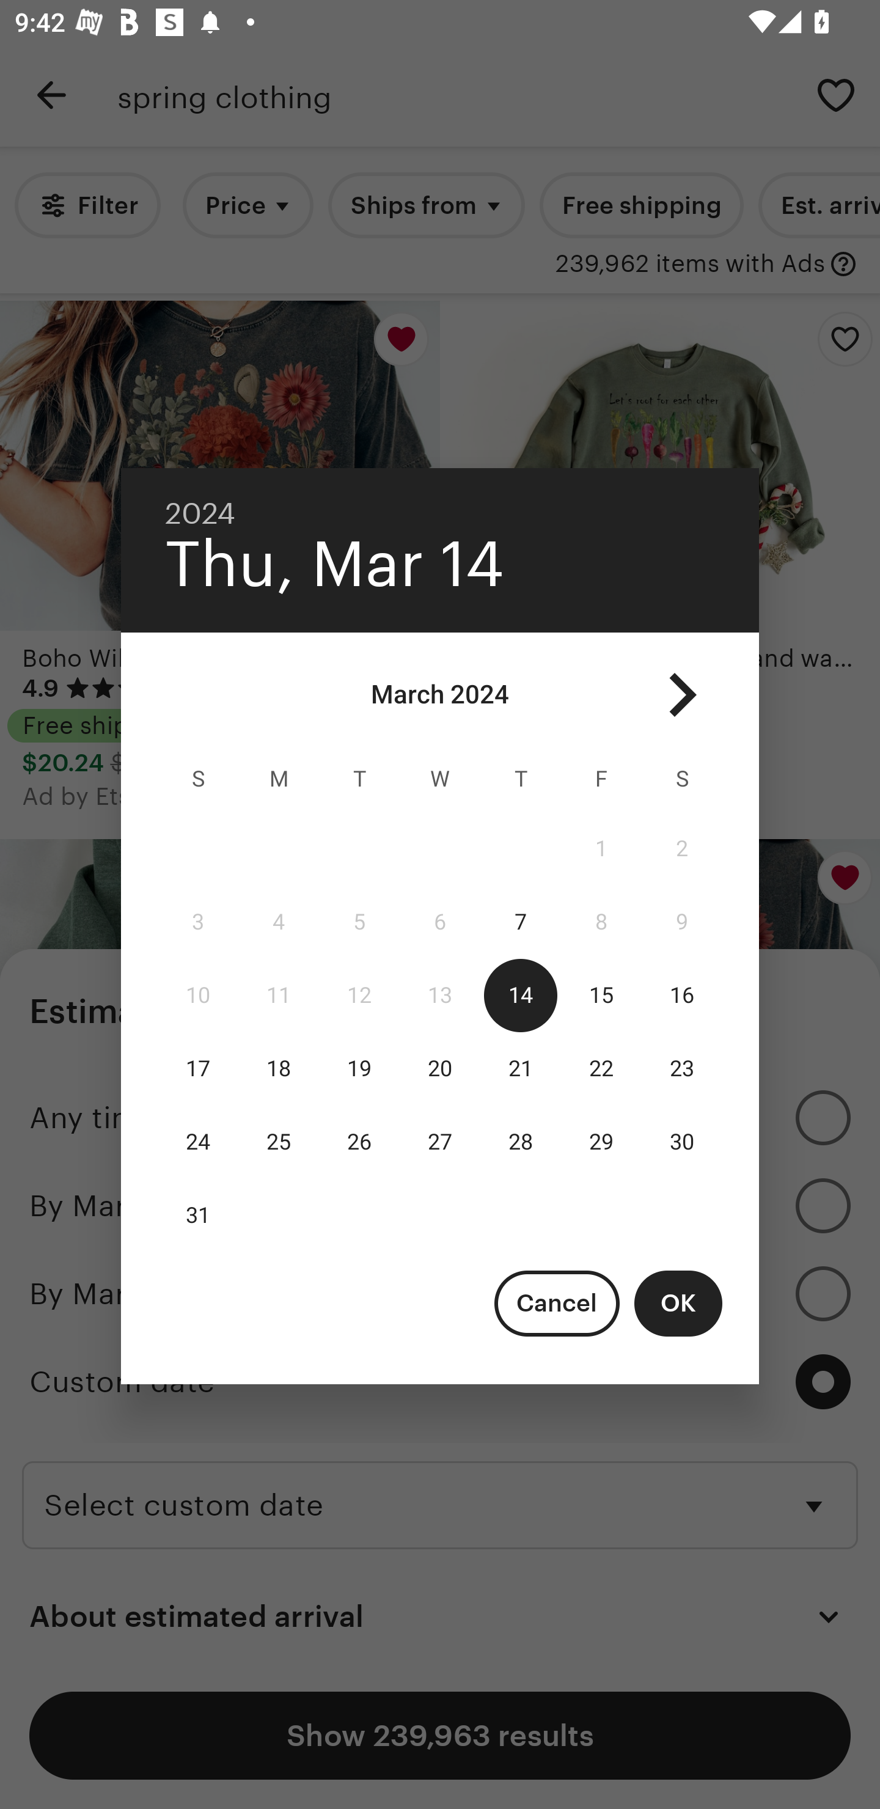  What do you see at coordinates (335, 564) in the screenshot?
I see `Thu, Mar 14` at bounding box center [335, 564].